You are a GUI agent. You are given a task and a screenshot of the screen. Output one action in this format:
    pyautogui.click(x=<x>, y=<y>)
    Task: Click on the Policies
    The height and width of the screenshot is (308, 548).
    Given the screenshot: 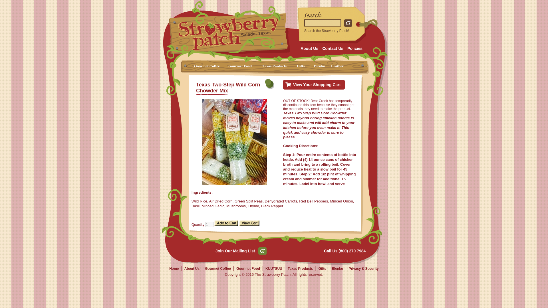 What is the action you would take?
    pyautogui.click(x=354, y=48)
    